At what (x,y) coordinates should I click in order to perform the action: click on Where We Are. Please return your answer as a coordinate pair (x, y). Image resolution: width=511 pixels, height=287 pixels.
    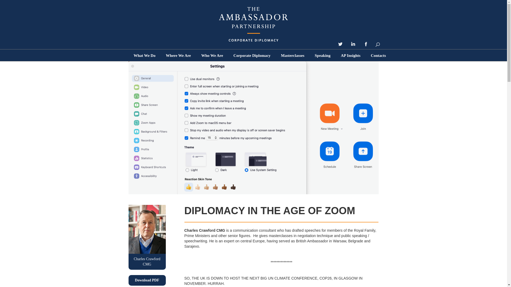
    Looking at the image, I should click on (178, 55).